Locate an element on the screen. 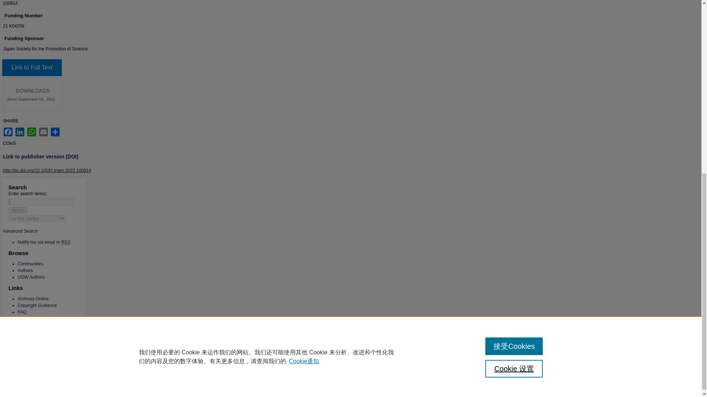  Archives Online is located at coordinates (33, 298).